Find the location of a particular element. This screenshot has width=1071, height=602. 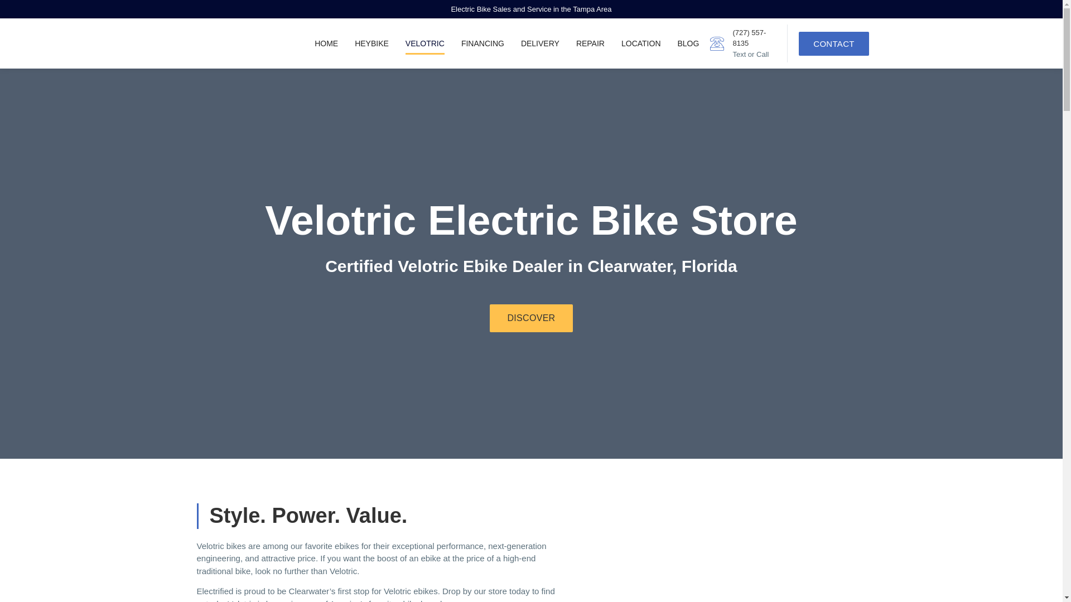

BLOG is located at coordinates (688, 43).